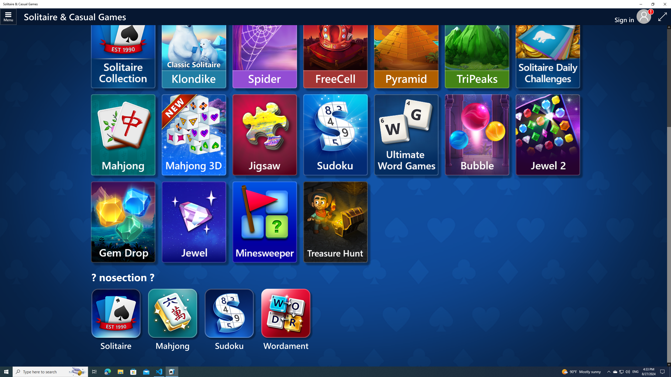 This screenshot has width=671, height=377. Describe the element at coordinates (669, 27) in the screenshot. I see `AutomationID: up_arrow_0` at that location.